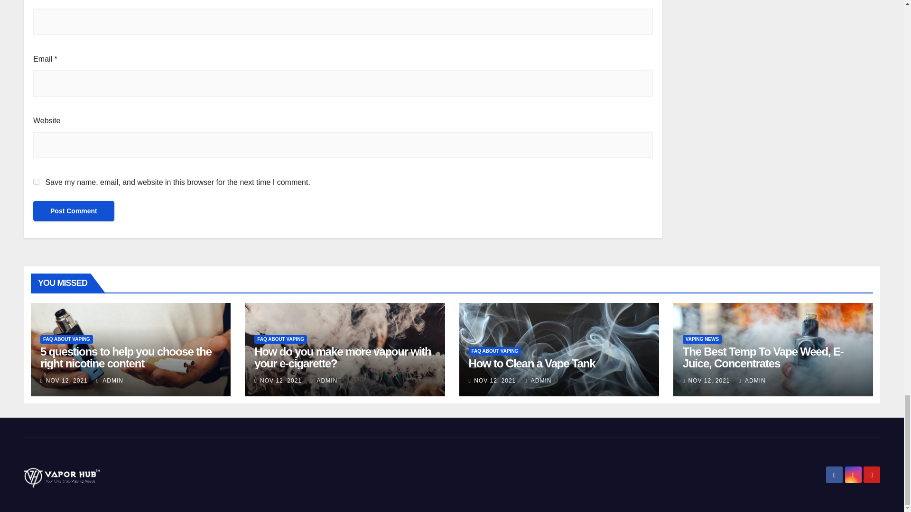 The width and height of the screenshot is (911, 512). Describe the element at coordinates (36, 181) in the screenshot. I see `yes` at that location.